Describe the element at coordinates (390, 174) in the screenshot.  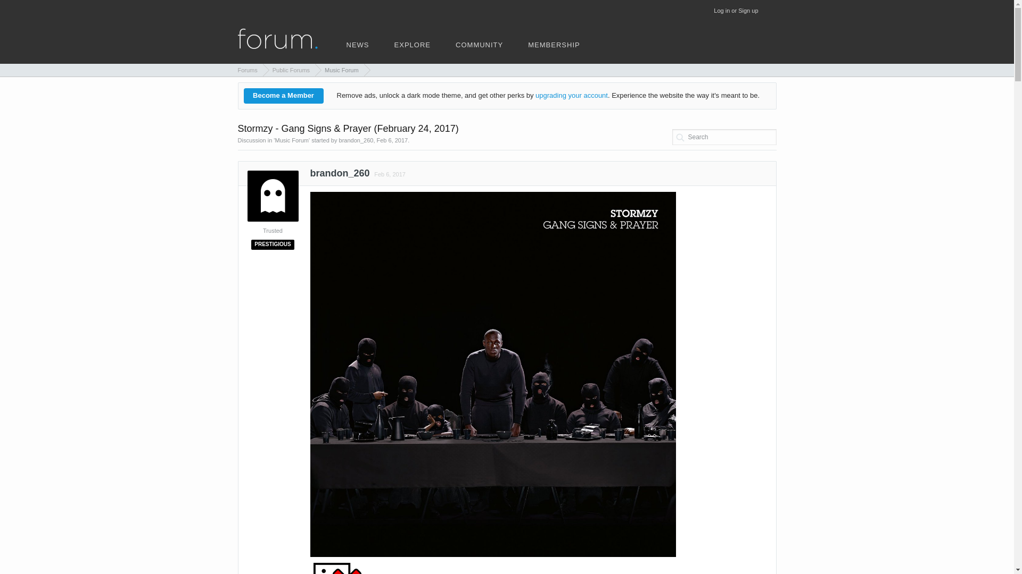
I see `Feb 6, 2017 at 5:22 PM` at that location.